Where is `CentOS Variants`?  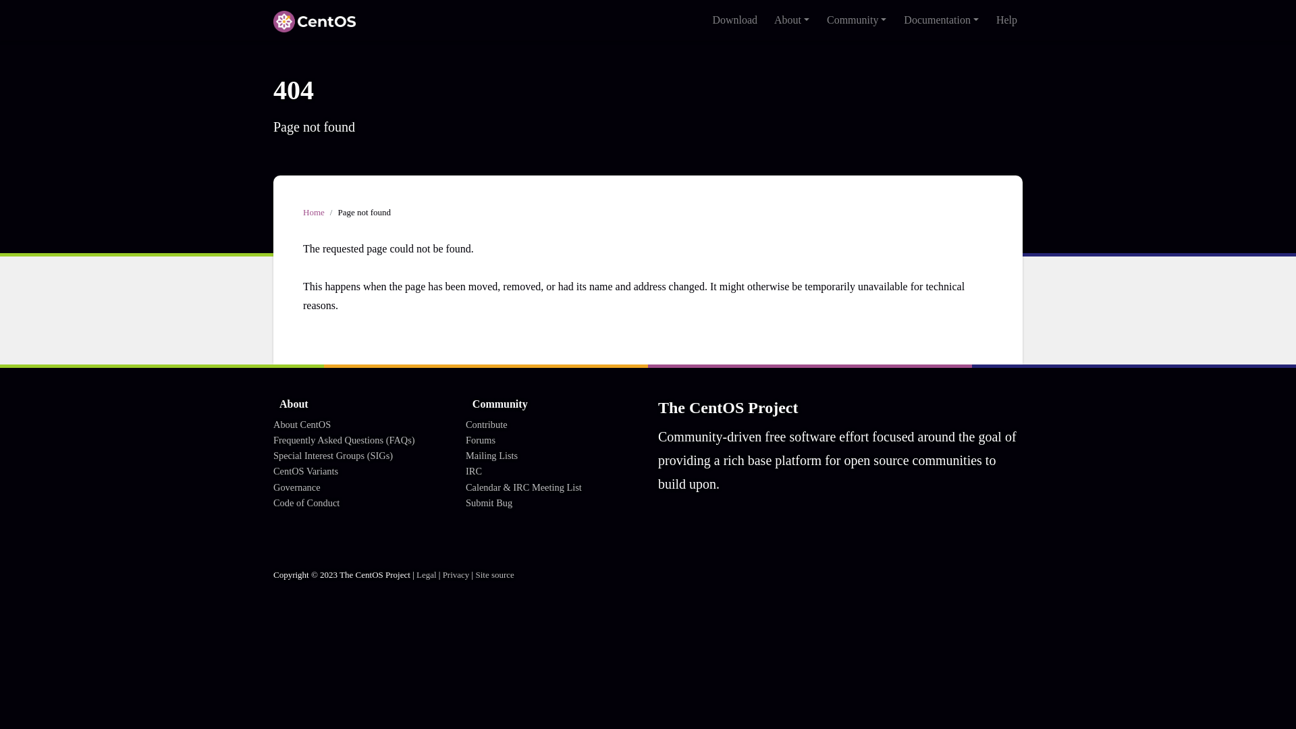 CentOS Variants is located at coordinates (431, 72).